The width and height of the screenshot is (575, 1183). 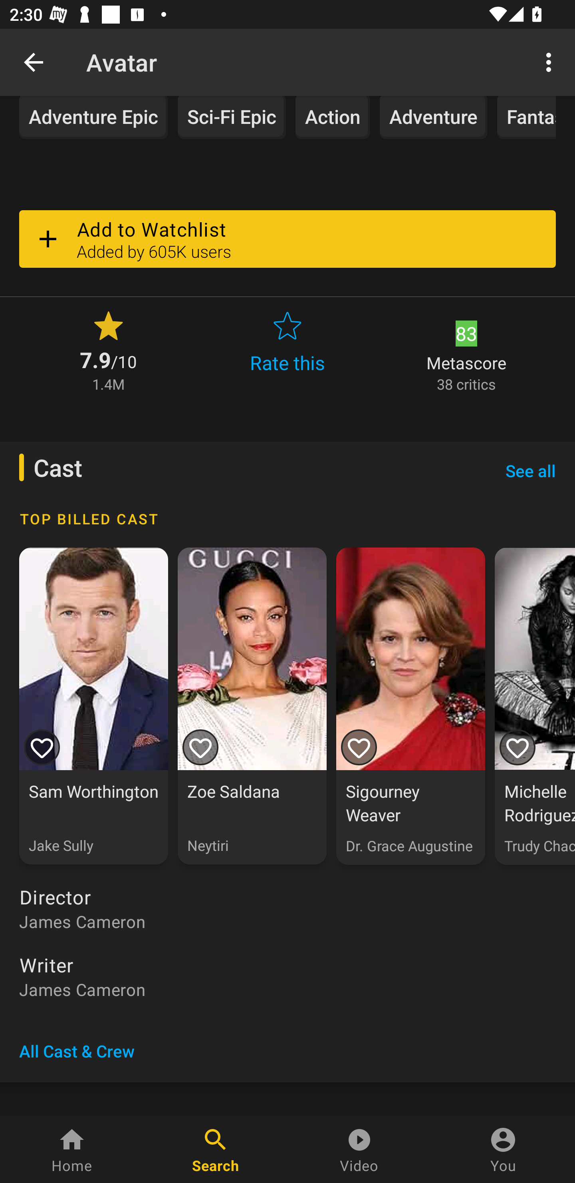 What do you see at coordinates (252, 706) in the screenshot?
I see `Zoe Saldana Neytiri` at bounding box center [252, 706].